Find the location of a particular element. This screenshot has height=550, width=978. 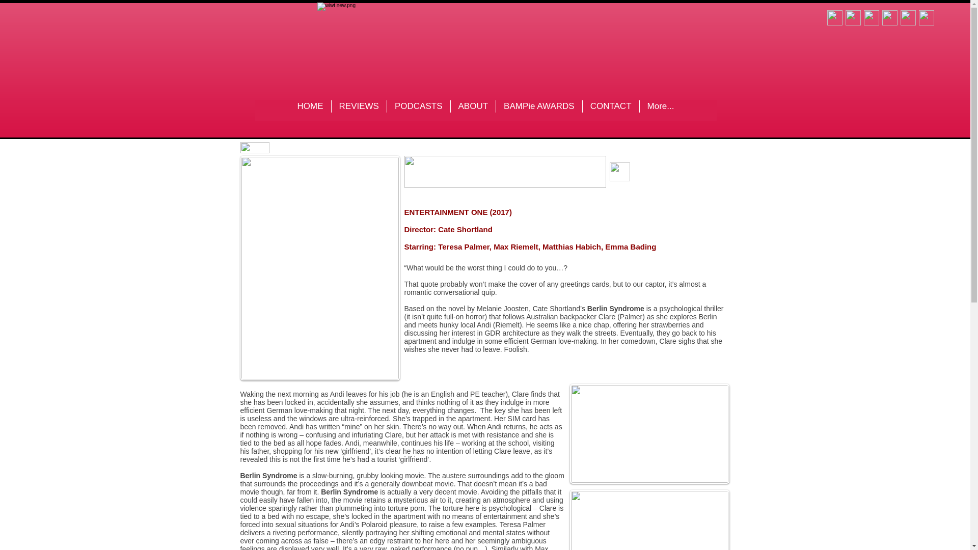

PODCASTS is located at coordinates (418, 110).